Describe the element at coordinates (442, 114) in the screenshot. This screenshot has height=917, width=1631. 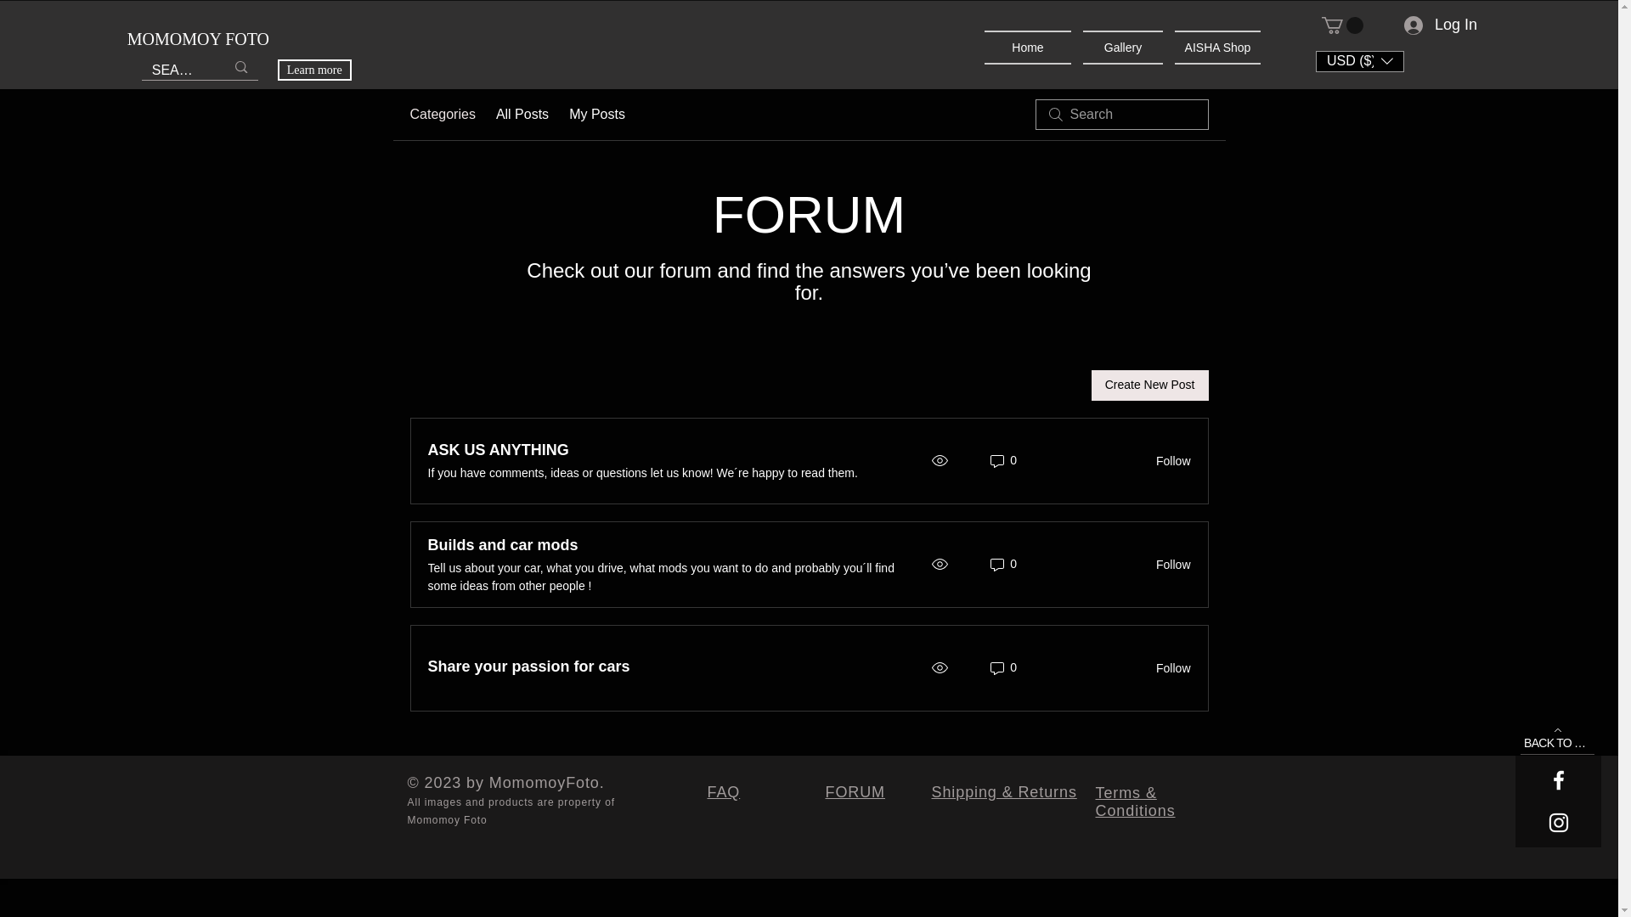
I see `Categories` at that location.